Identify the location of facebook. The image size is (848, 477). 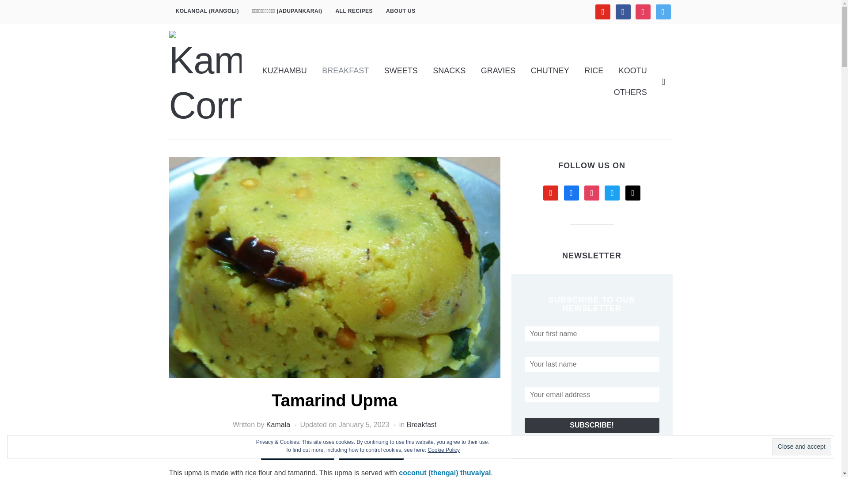
(623, 11).